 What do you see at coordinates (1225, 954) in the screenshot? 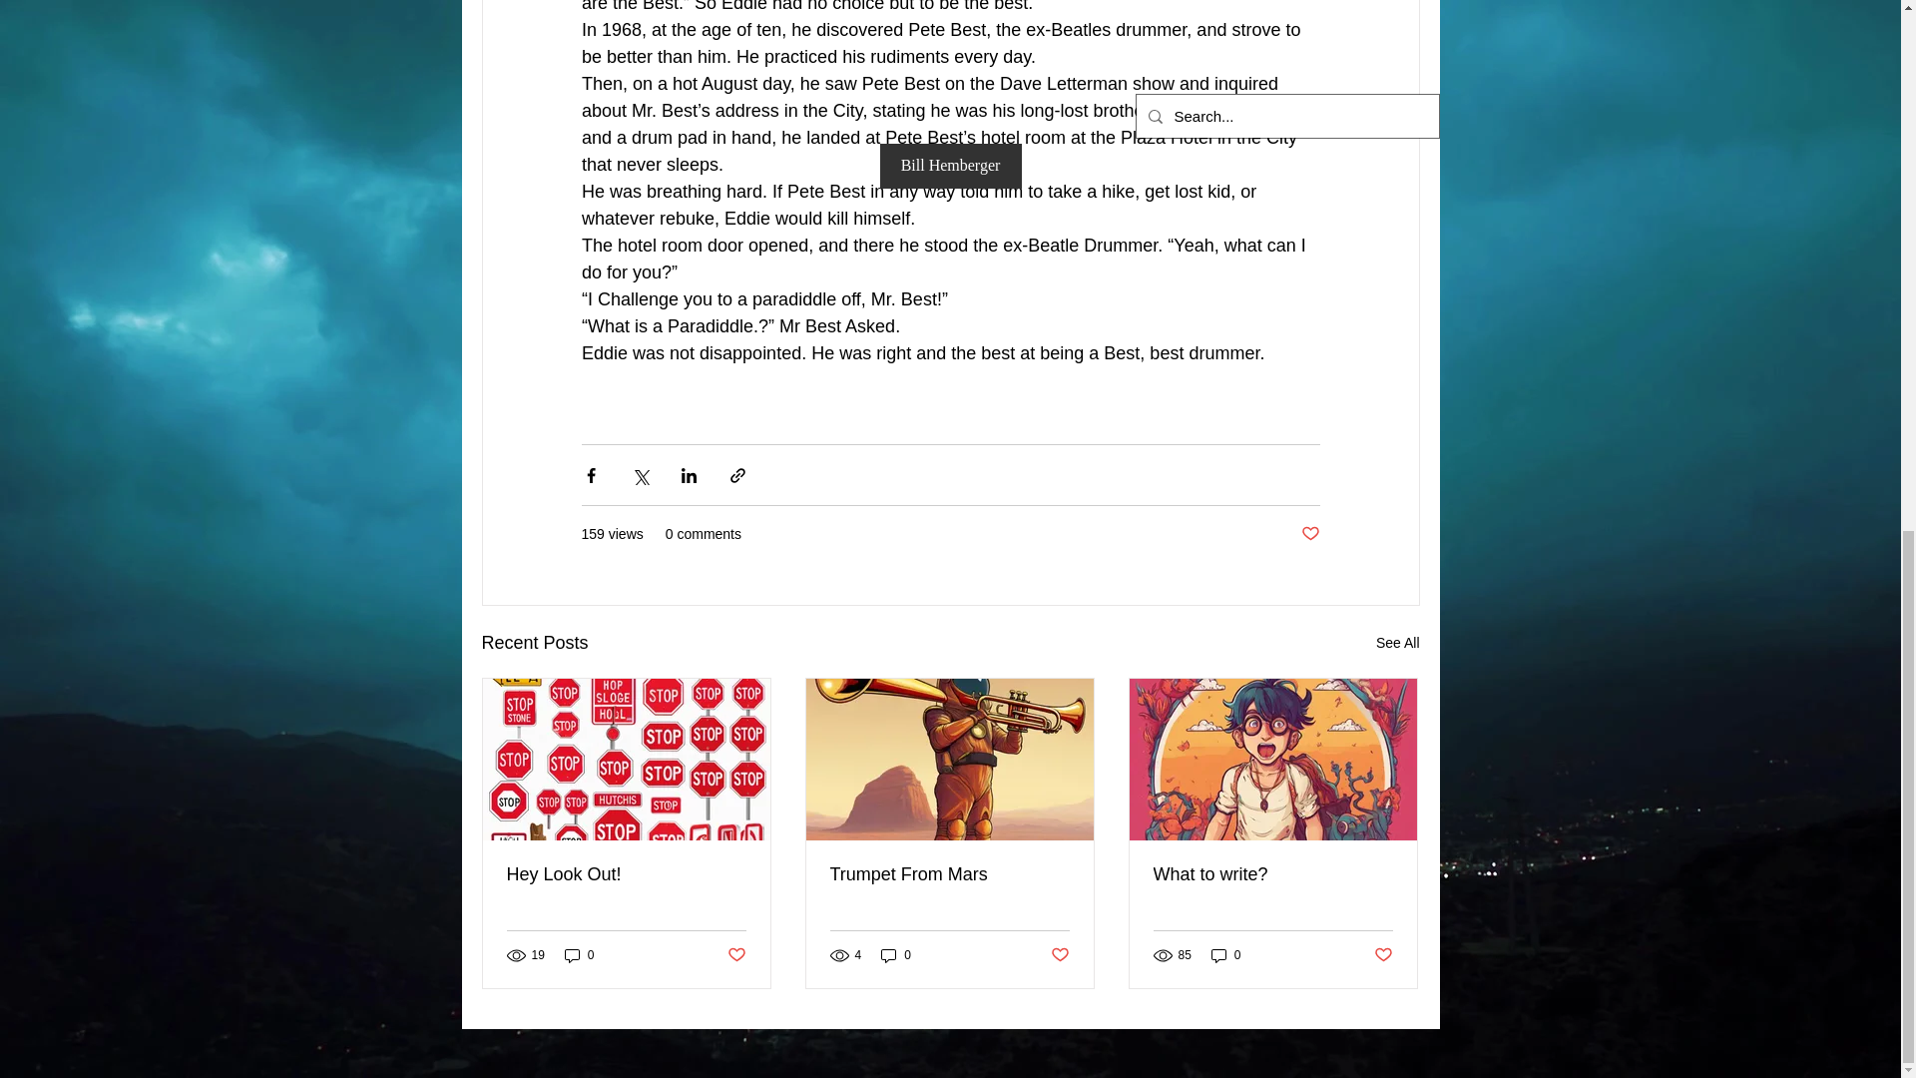
I see `0` at bounding box center [1225, 954].